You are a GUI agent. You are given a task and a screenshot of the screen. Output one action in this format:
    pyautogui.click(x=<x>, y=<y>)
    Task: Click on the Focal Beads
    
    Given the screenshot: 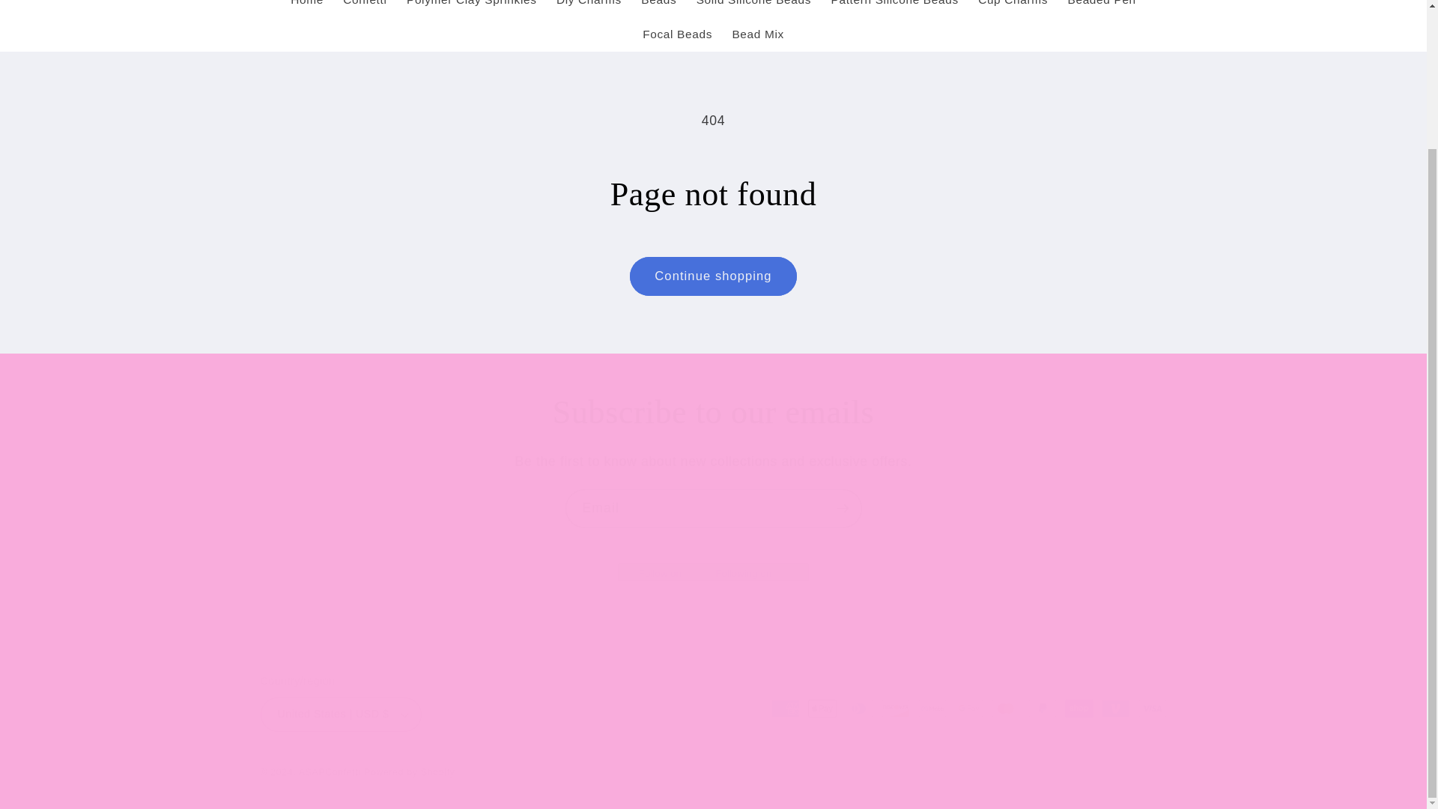 What is the action you would take?
    pyautogui.click(x=677, y=34)
    